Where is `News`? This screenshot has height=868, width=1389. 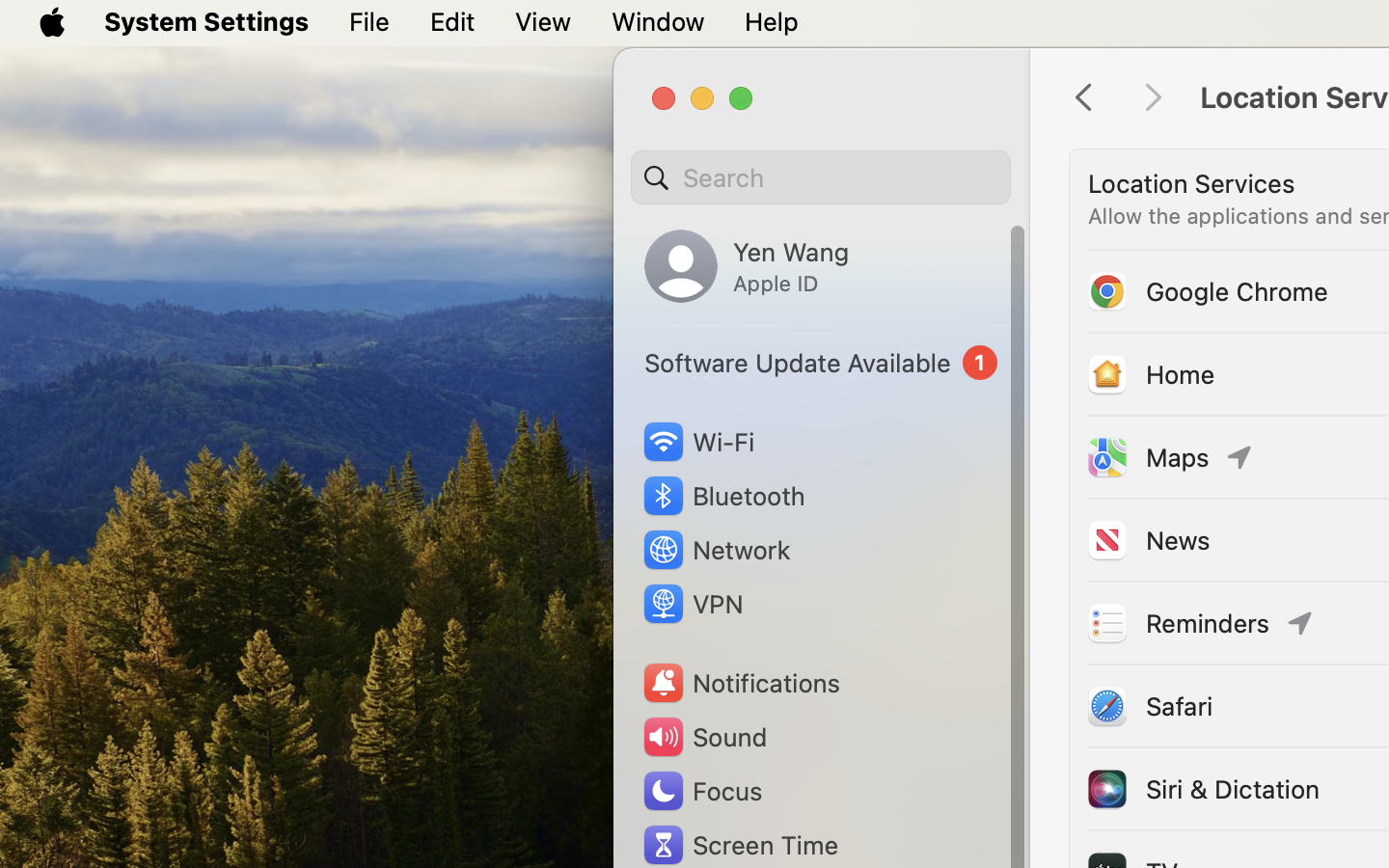 News is located at coordinates (1147, 540).